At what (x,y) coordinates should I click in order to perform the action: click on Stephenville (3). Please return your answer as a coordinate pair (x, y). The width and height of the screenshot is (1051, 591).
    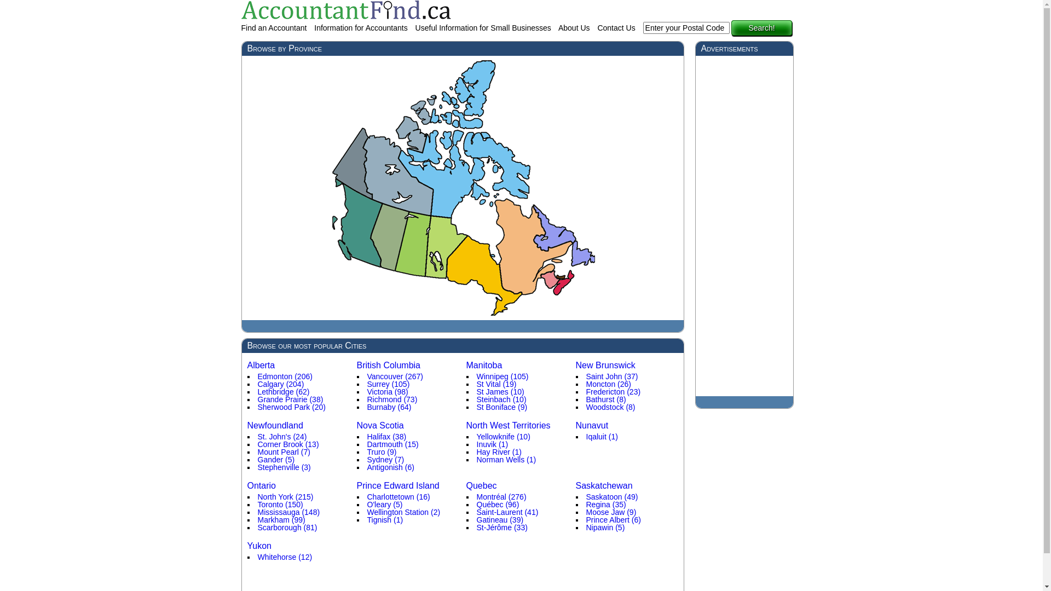
    Looking at the image, I should click on (284, 468).